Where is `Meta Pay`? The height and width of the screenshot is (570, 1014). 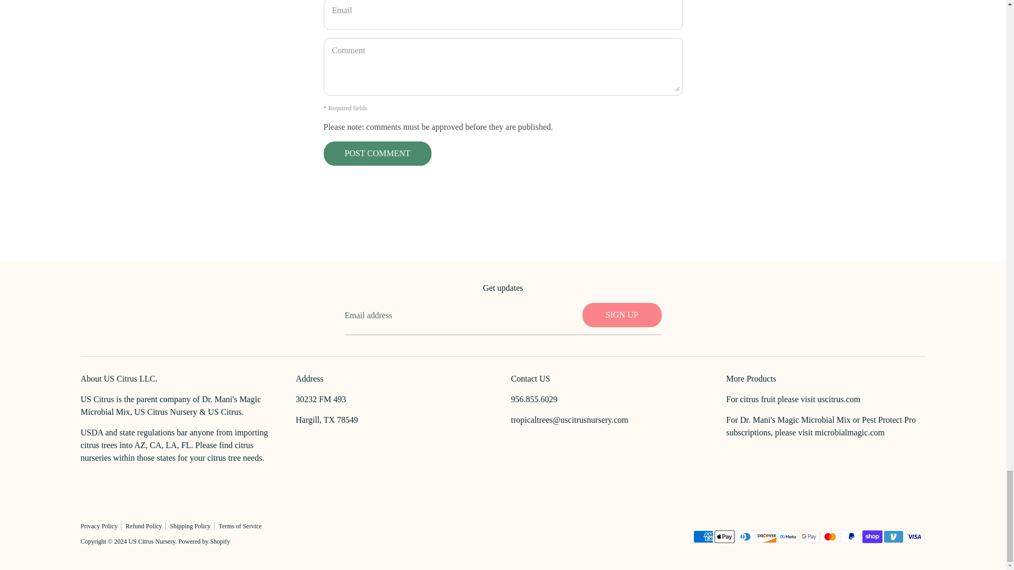
Meta Pay is located at coordinates (787, 537).